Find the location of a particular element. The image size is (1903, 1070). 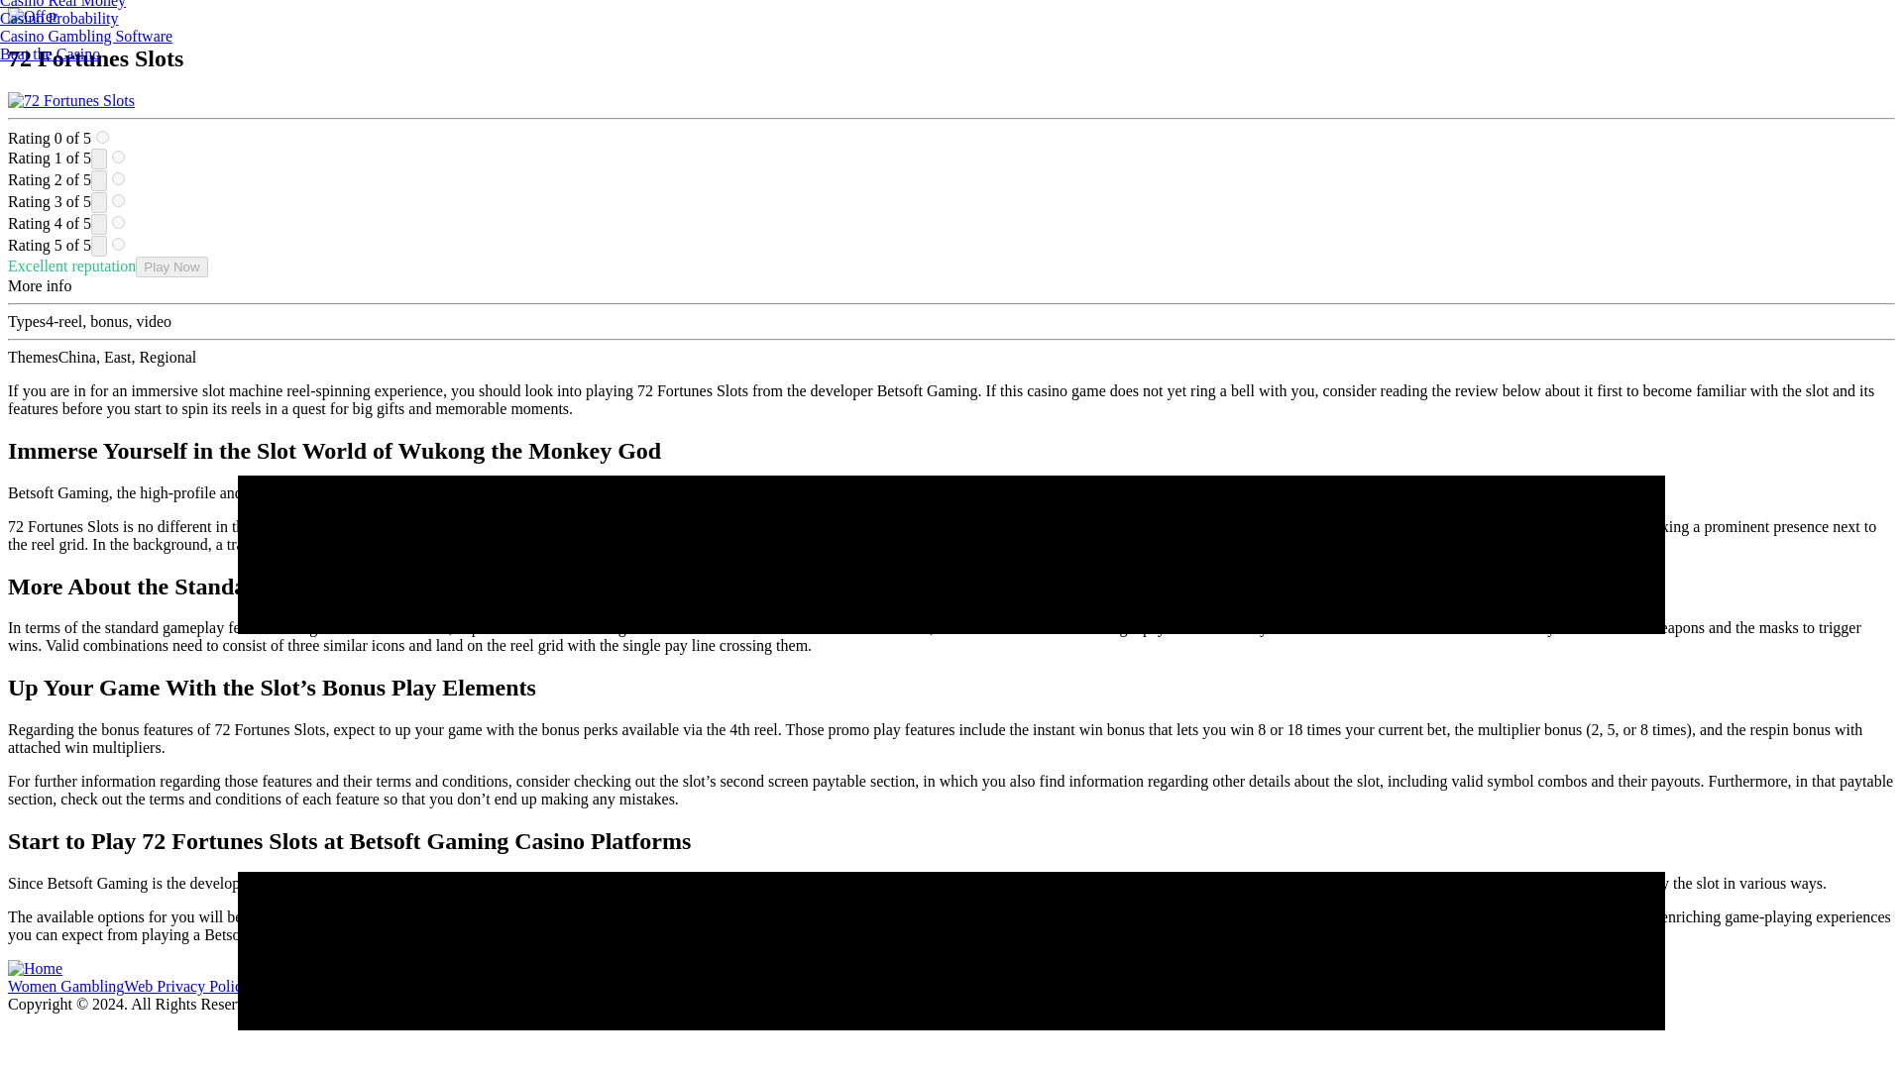

Bonus Casino is located at coordinates (1343, 987).